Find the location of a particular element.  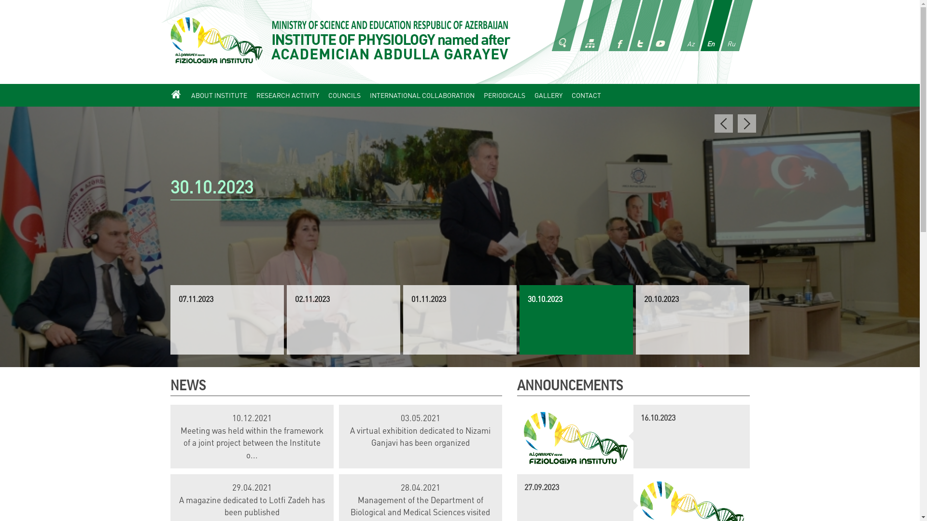

En is located at coordinates (709, 26).